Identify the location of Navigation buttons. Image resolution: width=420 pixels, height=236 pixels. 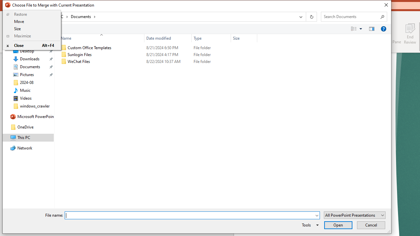
(16, 17).